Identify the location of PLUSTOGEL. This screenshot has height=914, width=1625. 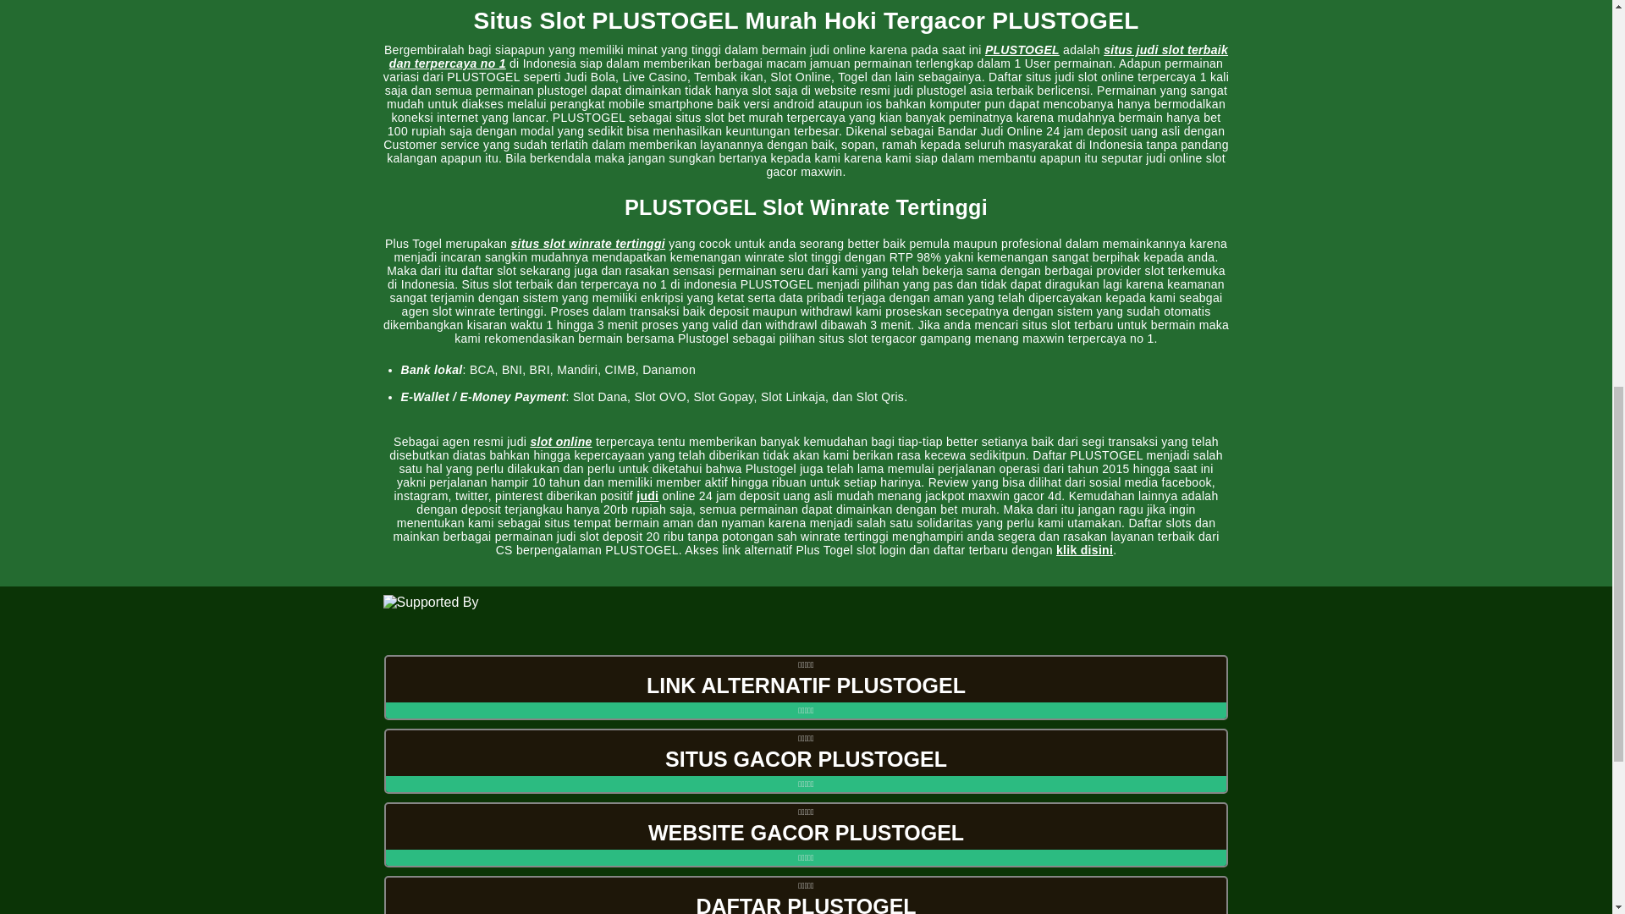
(1022, 49).